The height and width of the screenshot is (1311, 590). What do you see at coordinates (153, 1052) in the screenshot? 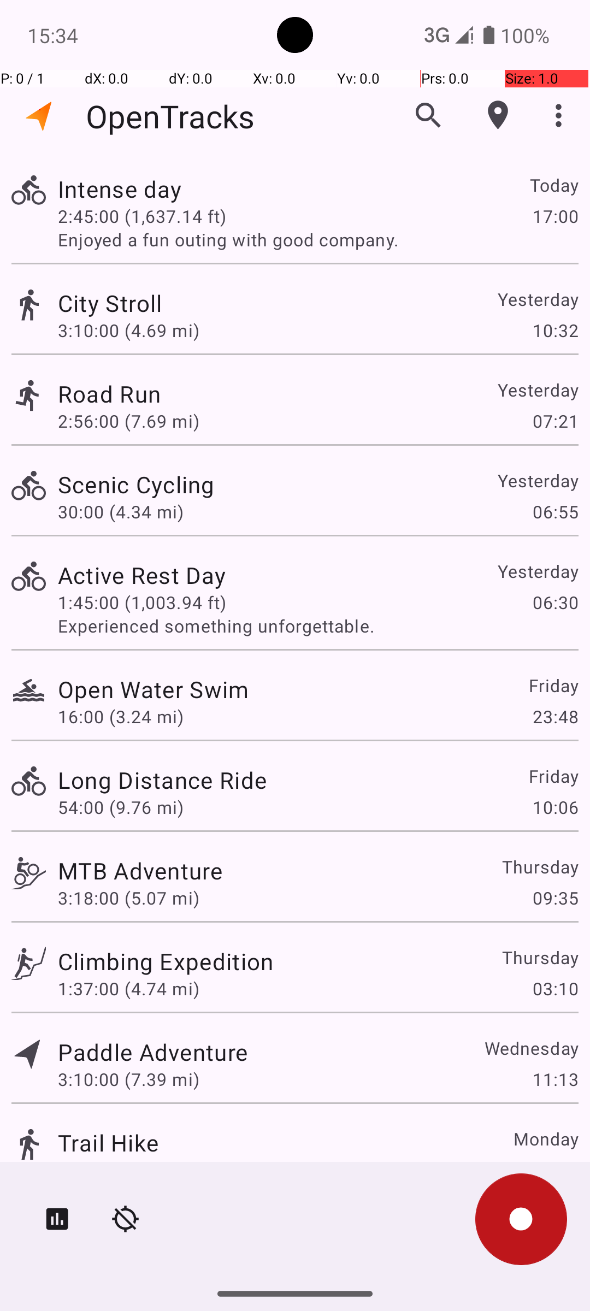
I see `Paddle Adventure` at bounding box center [153, 1052].